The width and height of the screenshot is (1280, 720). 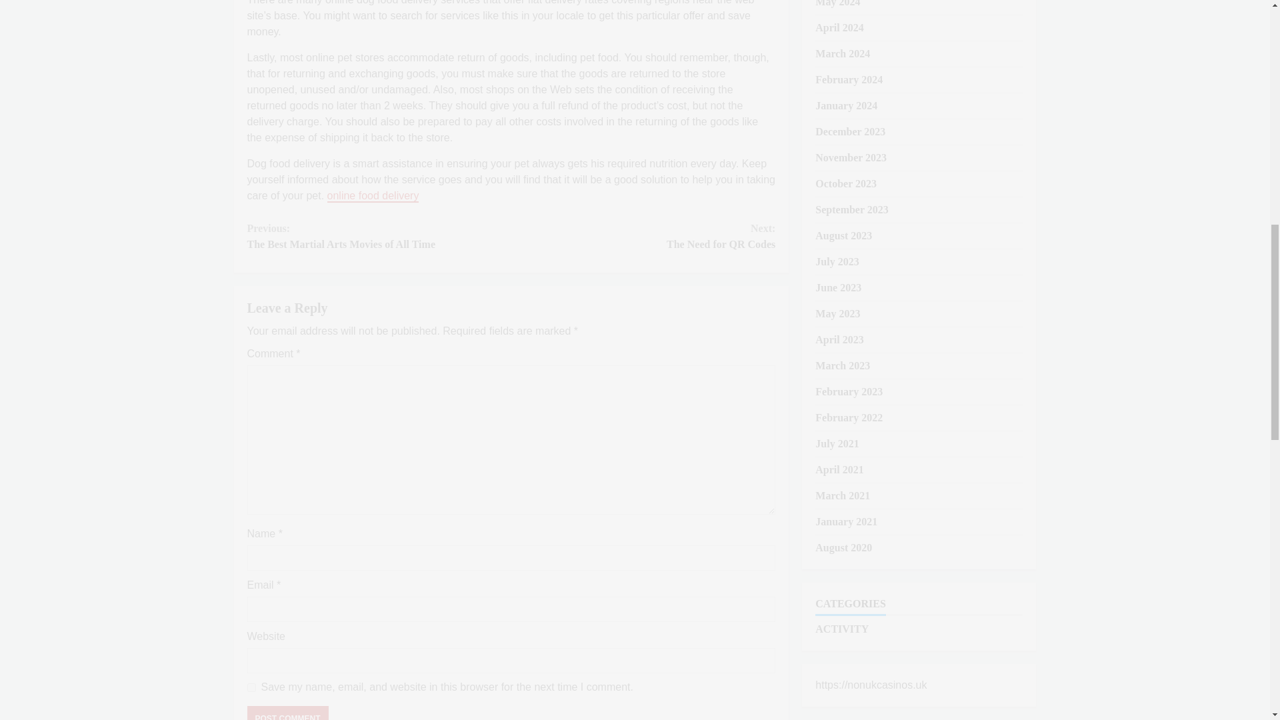 What do you see at coordinates (373, 196) in the screenshot?
I see `May 2024` at bounding box center [373, 196].